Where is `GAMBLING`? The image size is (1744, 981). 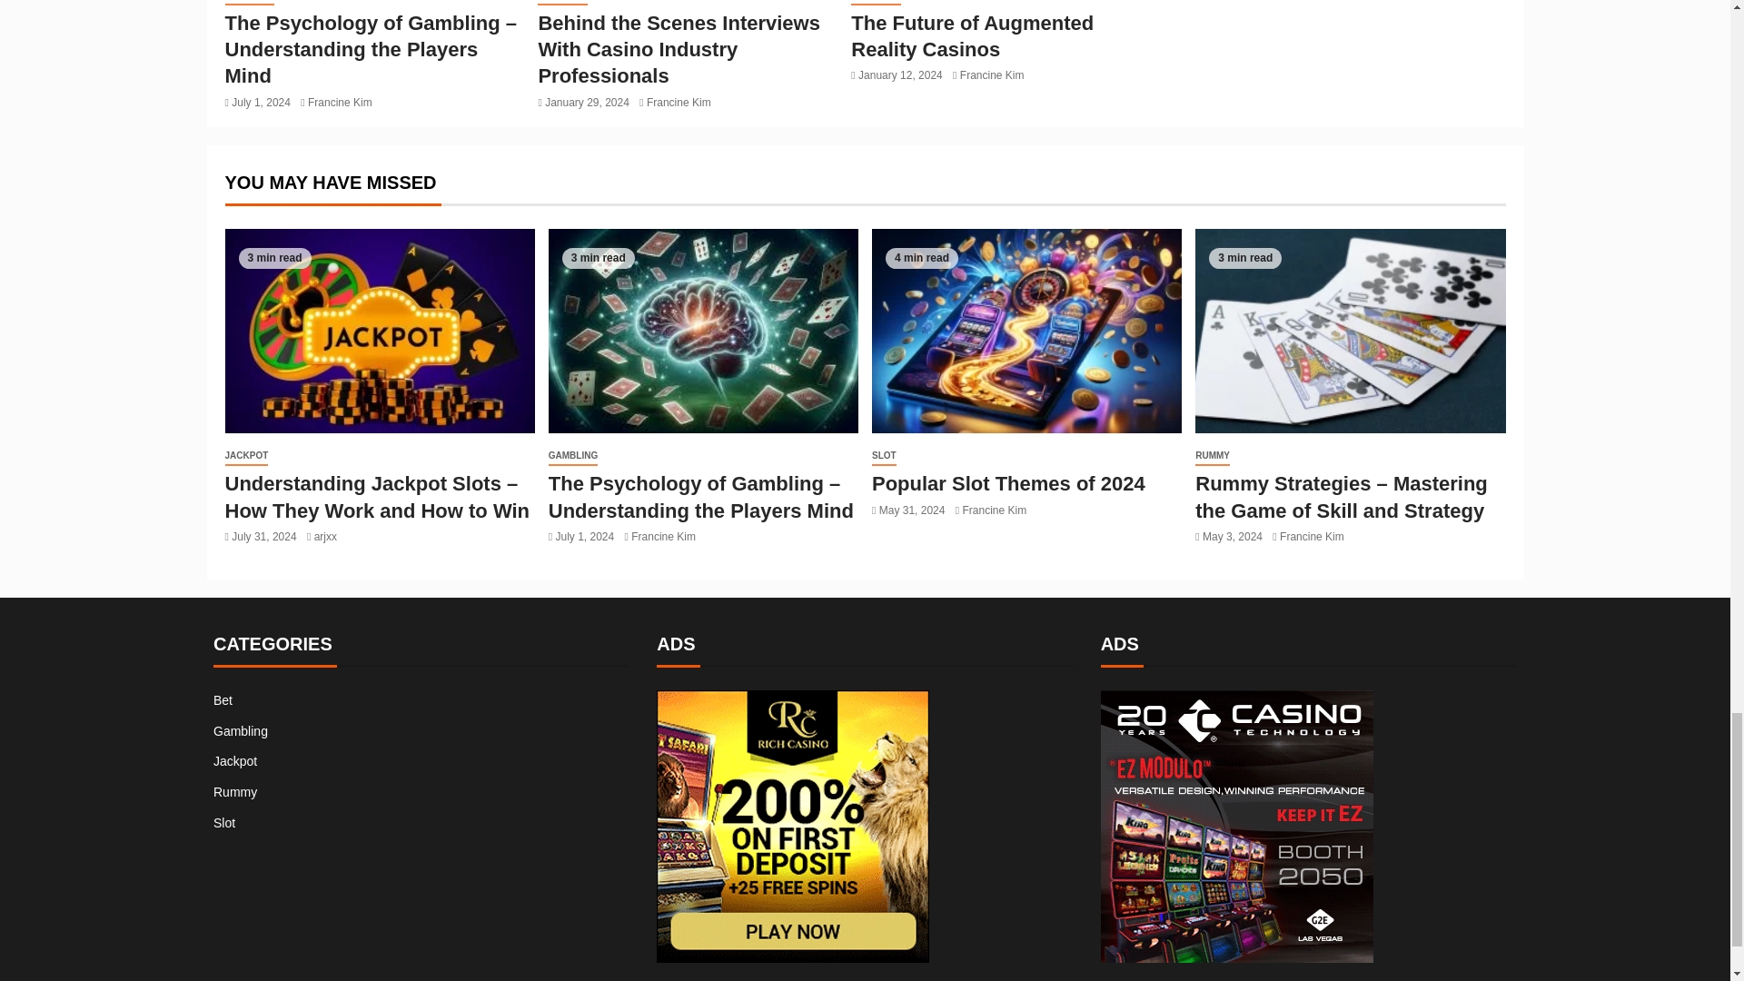 GAMBLING is located at coordinates (875, 3).